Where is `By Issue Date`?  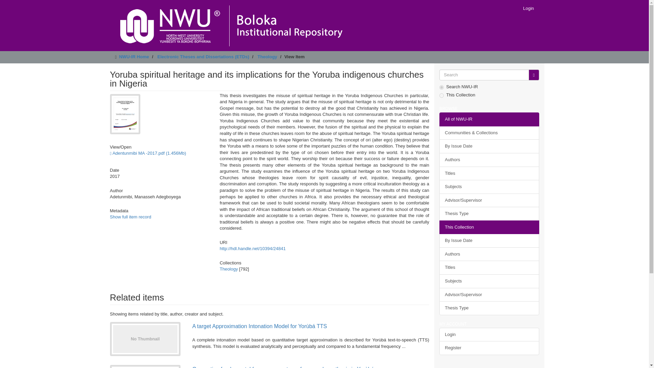 By Issue Date is located at coordinates (489, 147).